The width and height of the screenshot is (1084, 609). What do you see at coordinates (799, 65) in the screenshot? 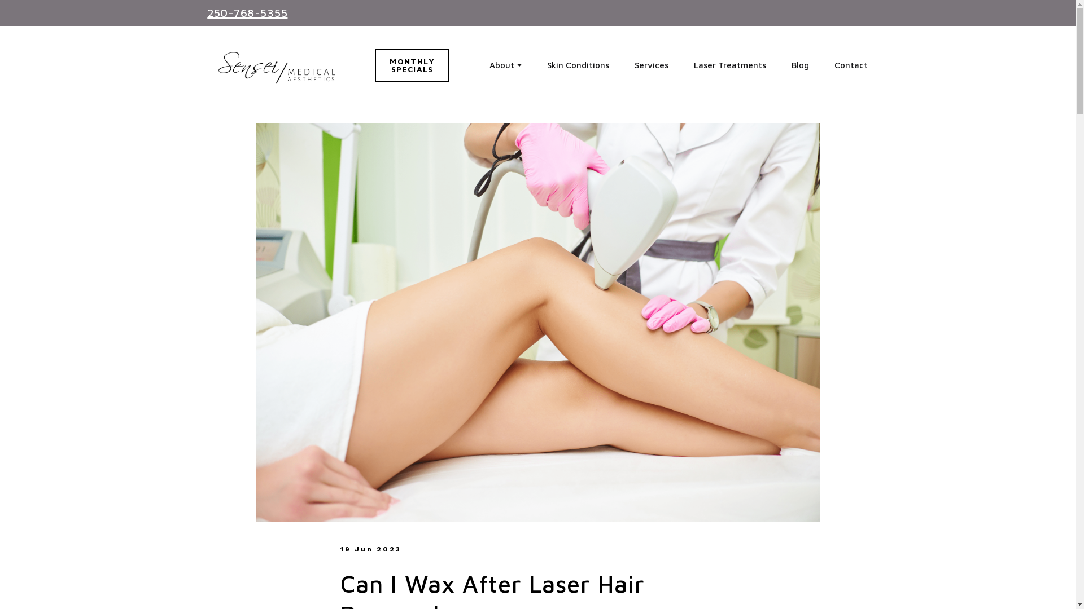
I see `Blog` at bounding box center [799, 65].